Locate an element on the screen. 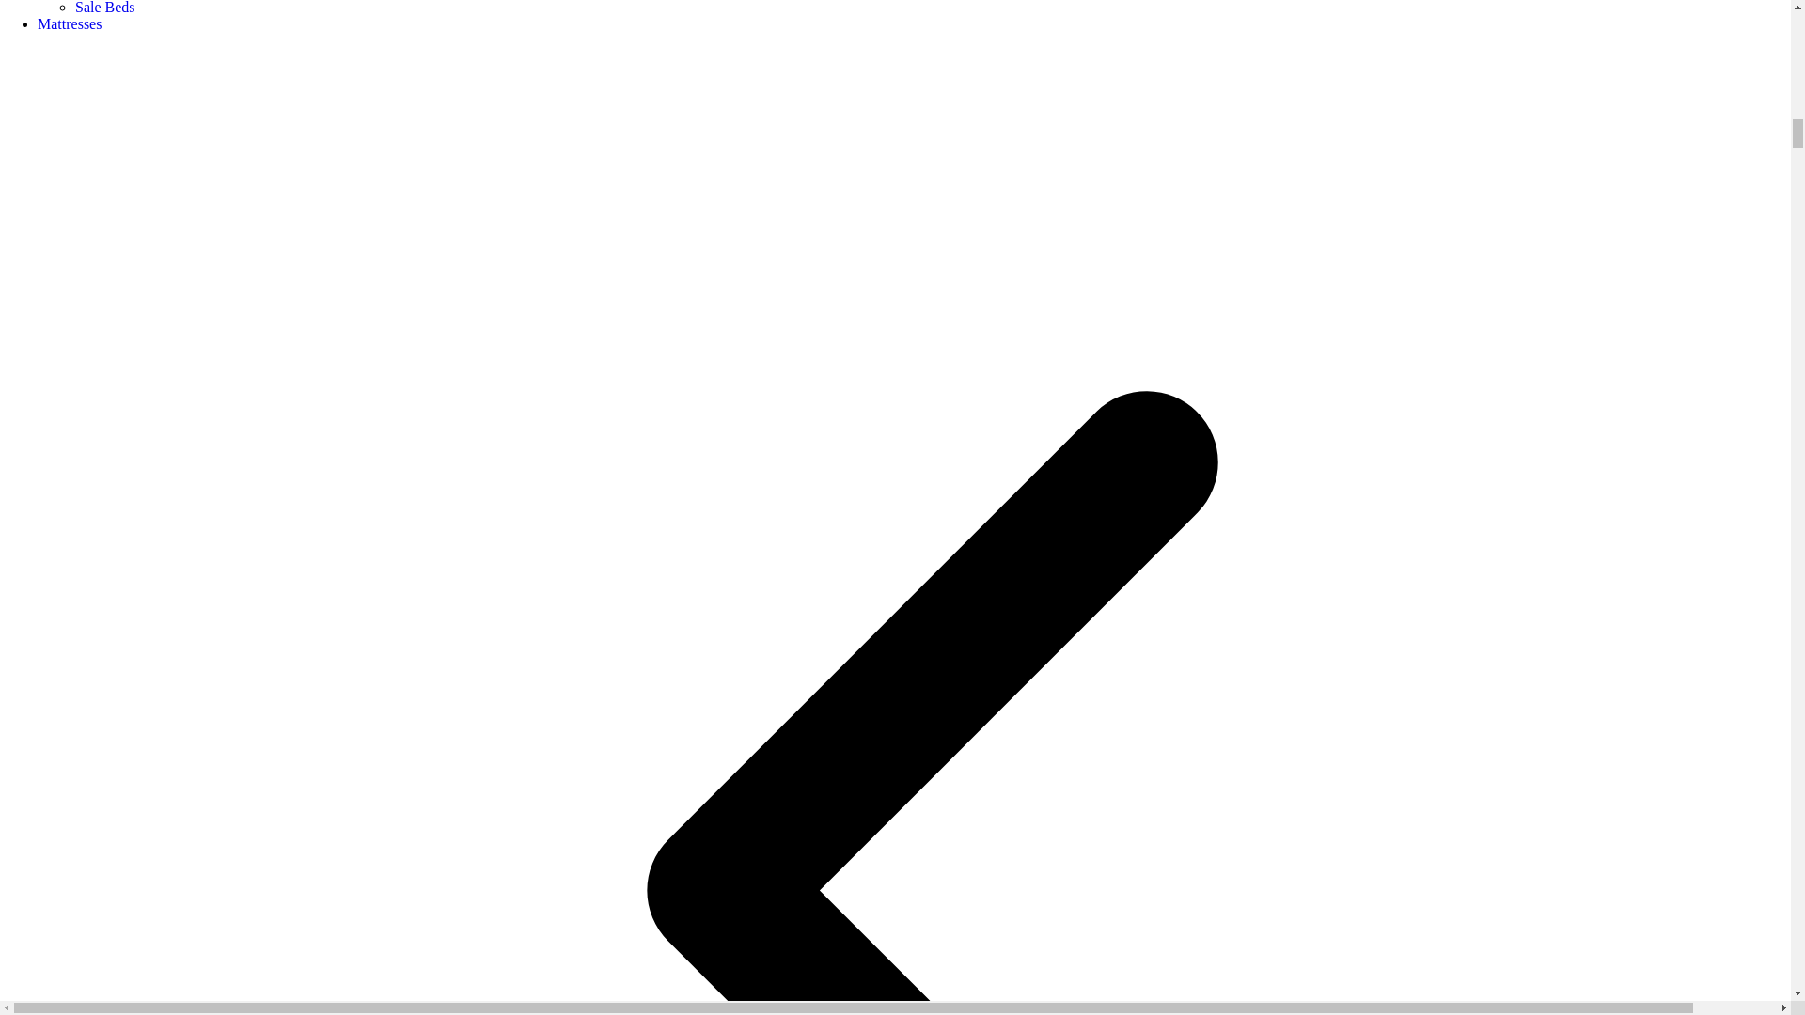 This screenshot has height=1015, width=1805. Sale Beds is located at coordinates (105, 8).